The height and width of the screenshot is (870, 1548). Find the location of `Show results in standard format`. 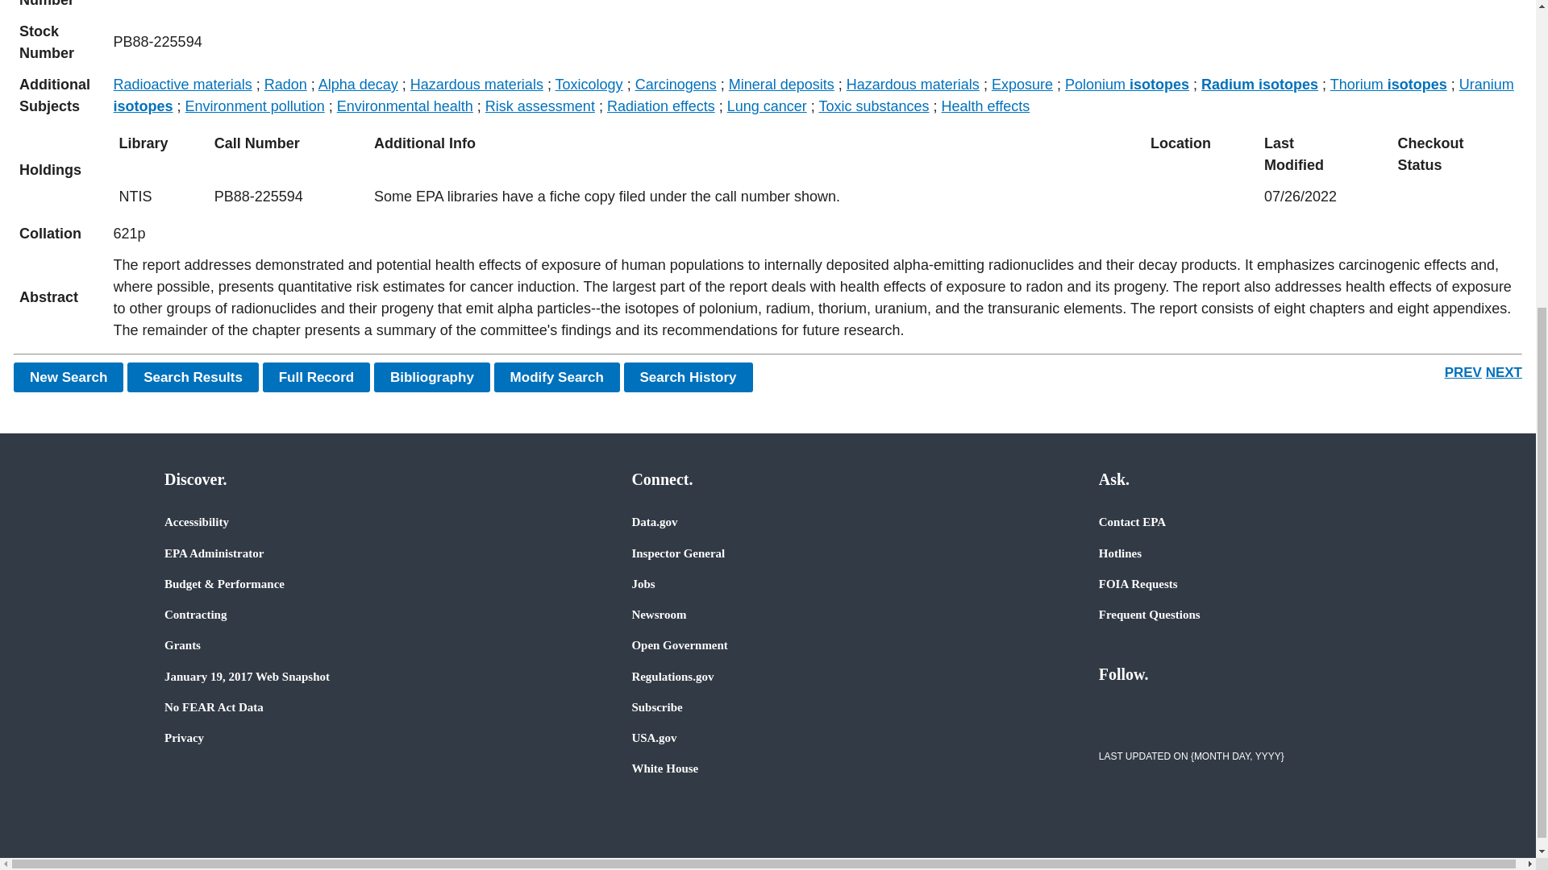

Show results in standard format is located at coordinates (192, 377).